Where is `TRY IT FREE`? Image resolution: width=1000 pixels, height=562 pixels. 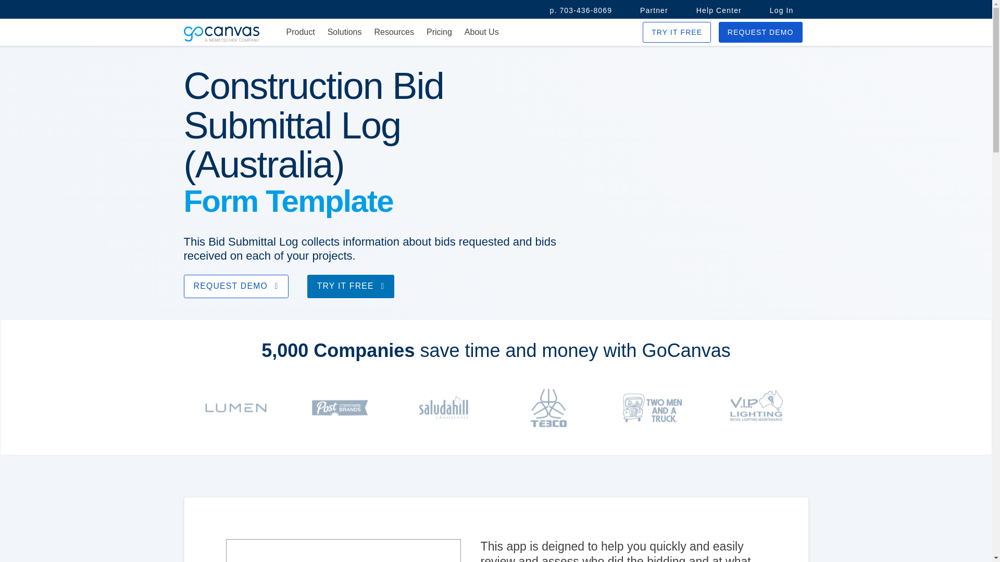 TRY IT FREE is located at coordinates (677, 32).